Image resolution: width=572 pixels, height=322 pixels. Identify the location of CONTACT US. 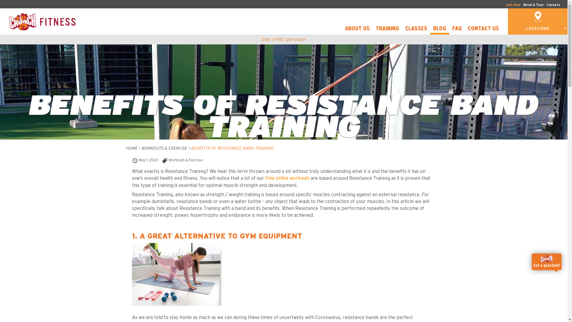
(483, 30).